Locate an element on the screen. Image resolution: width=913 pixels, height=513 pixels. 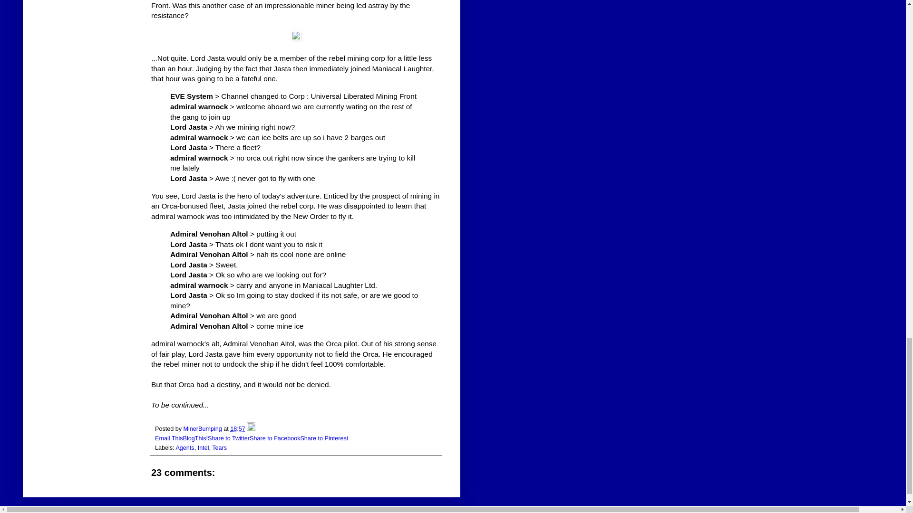
Share to Twitter is located at coordinates (228, 438).